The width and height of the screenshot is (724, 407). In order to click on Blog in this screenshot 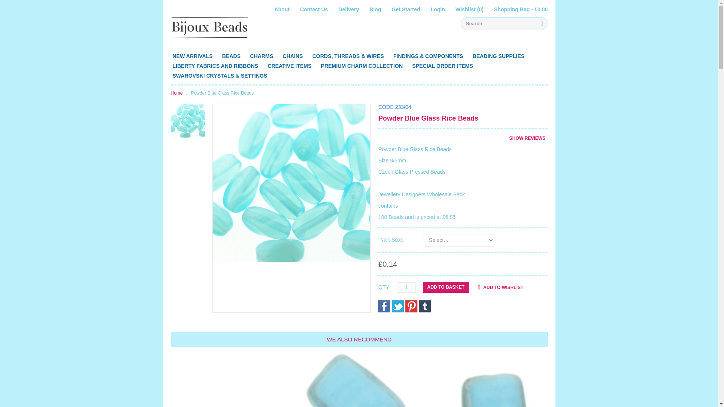, I will do `click(375, 9)`.